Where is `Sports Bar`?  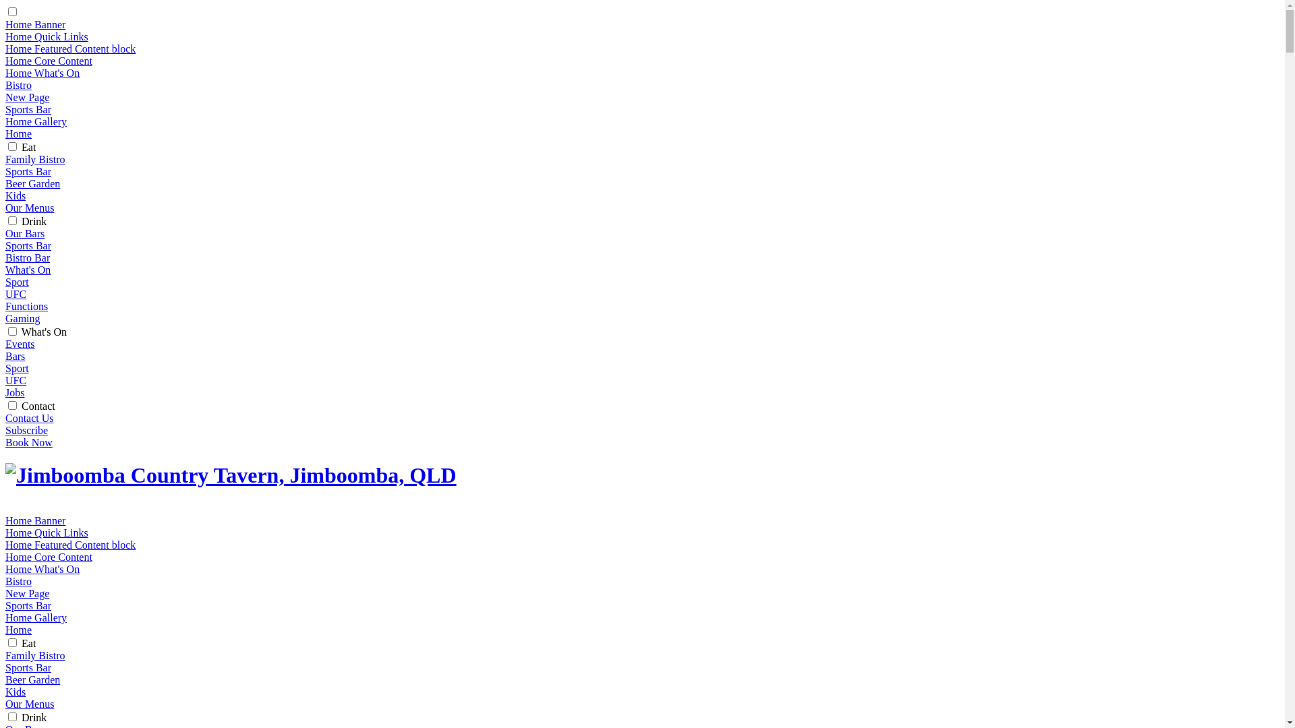 Sports Bar is located at coordinates (28, 109).